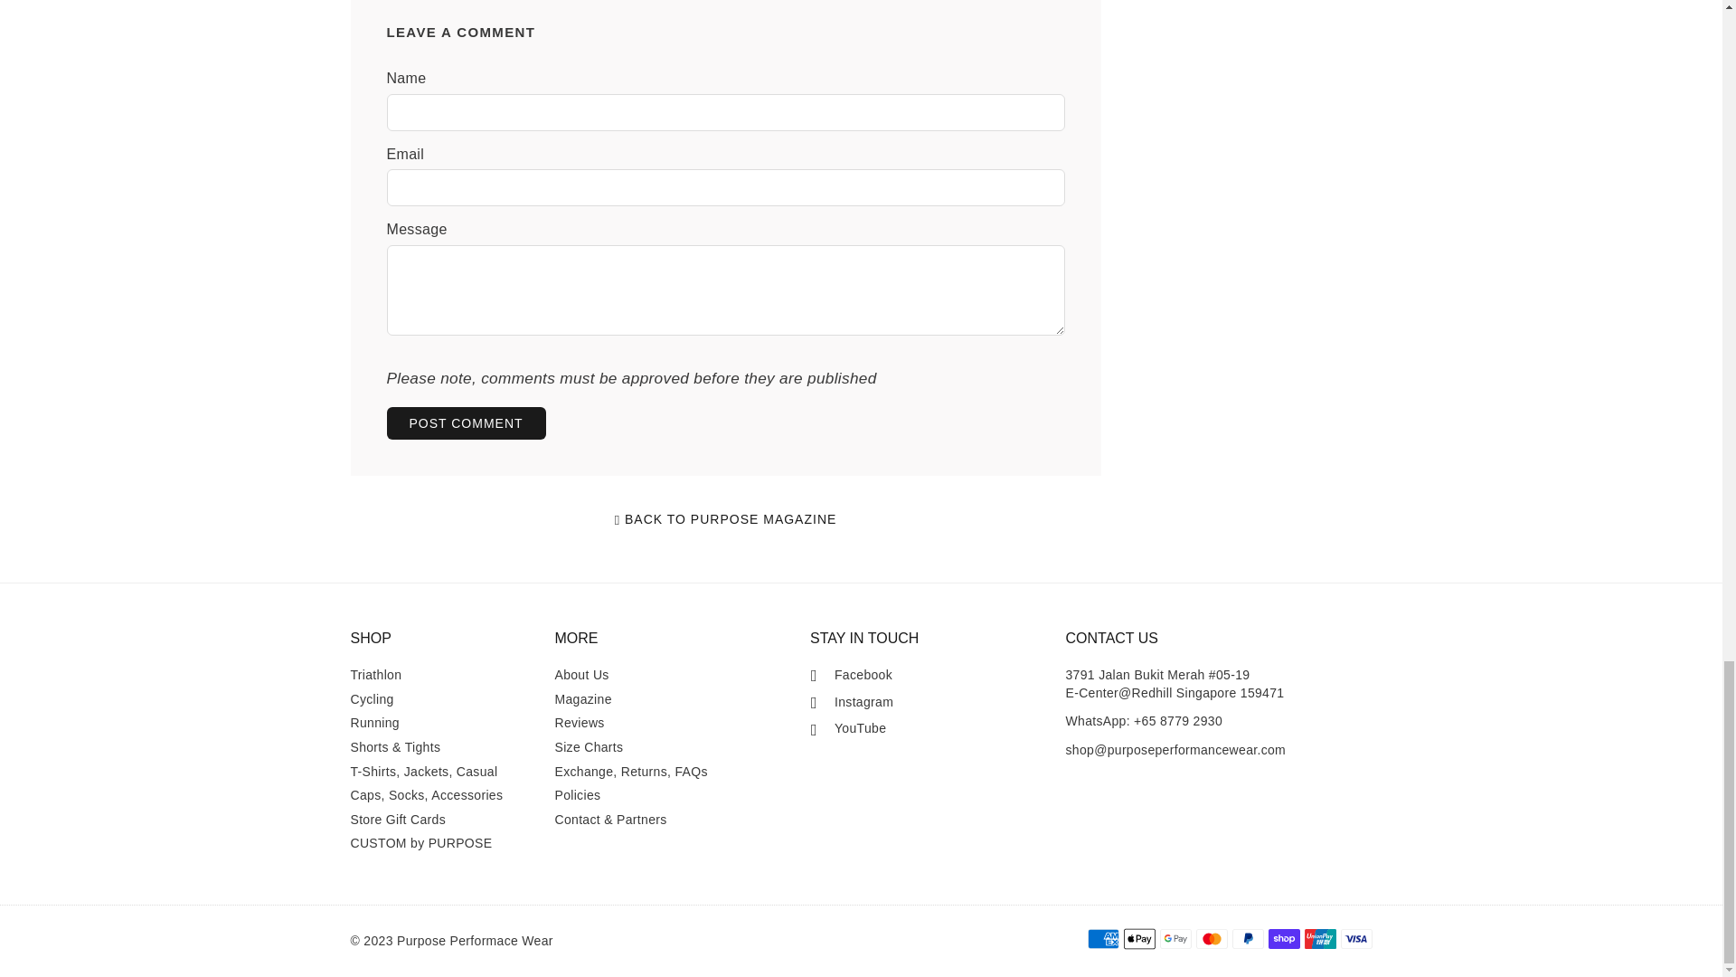  I want to click on Google Pay, so click(1175, 939).